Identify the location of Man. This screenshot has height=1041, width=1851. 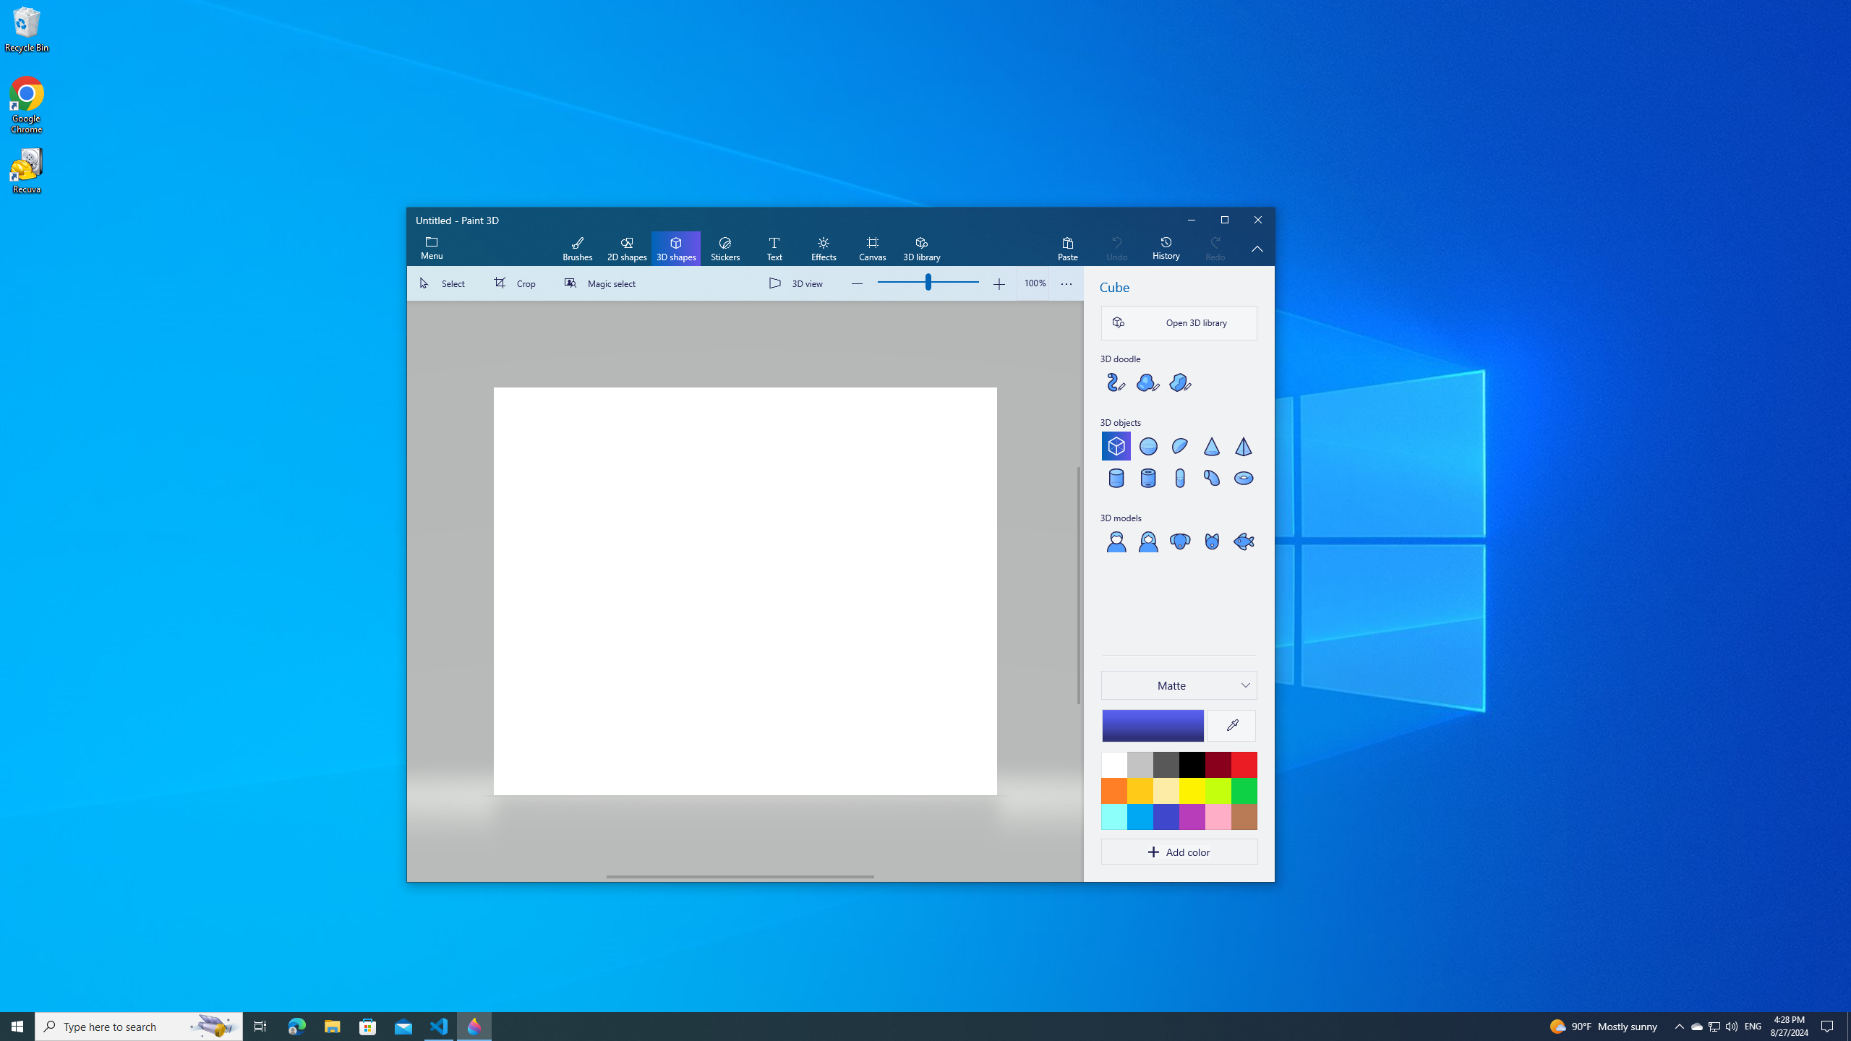
(1116, 541).